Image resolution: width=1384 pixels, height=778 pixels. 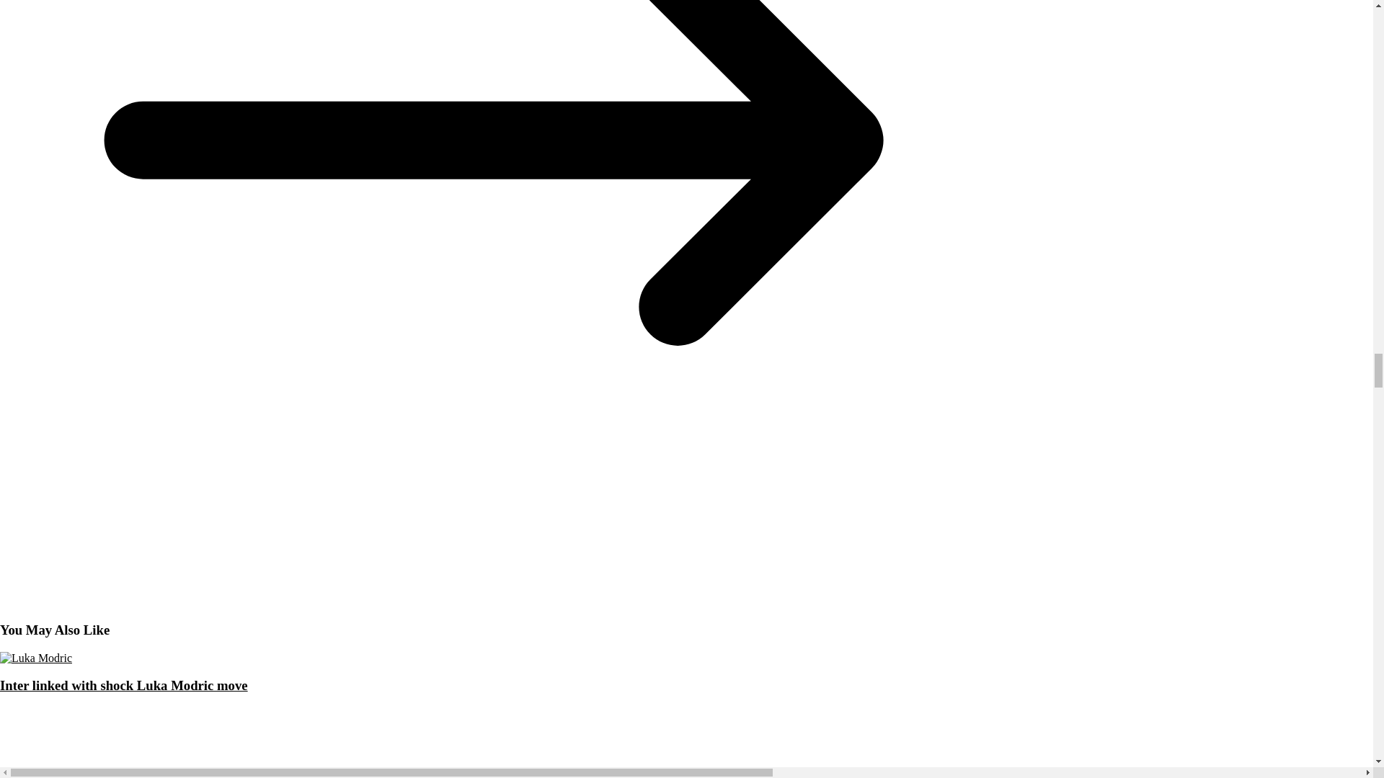 I want to click on Inter linked with shock Luka Modric move, so click(x=36, y=658).